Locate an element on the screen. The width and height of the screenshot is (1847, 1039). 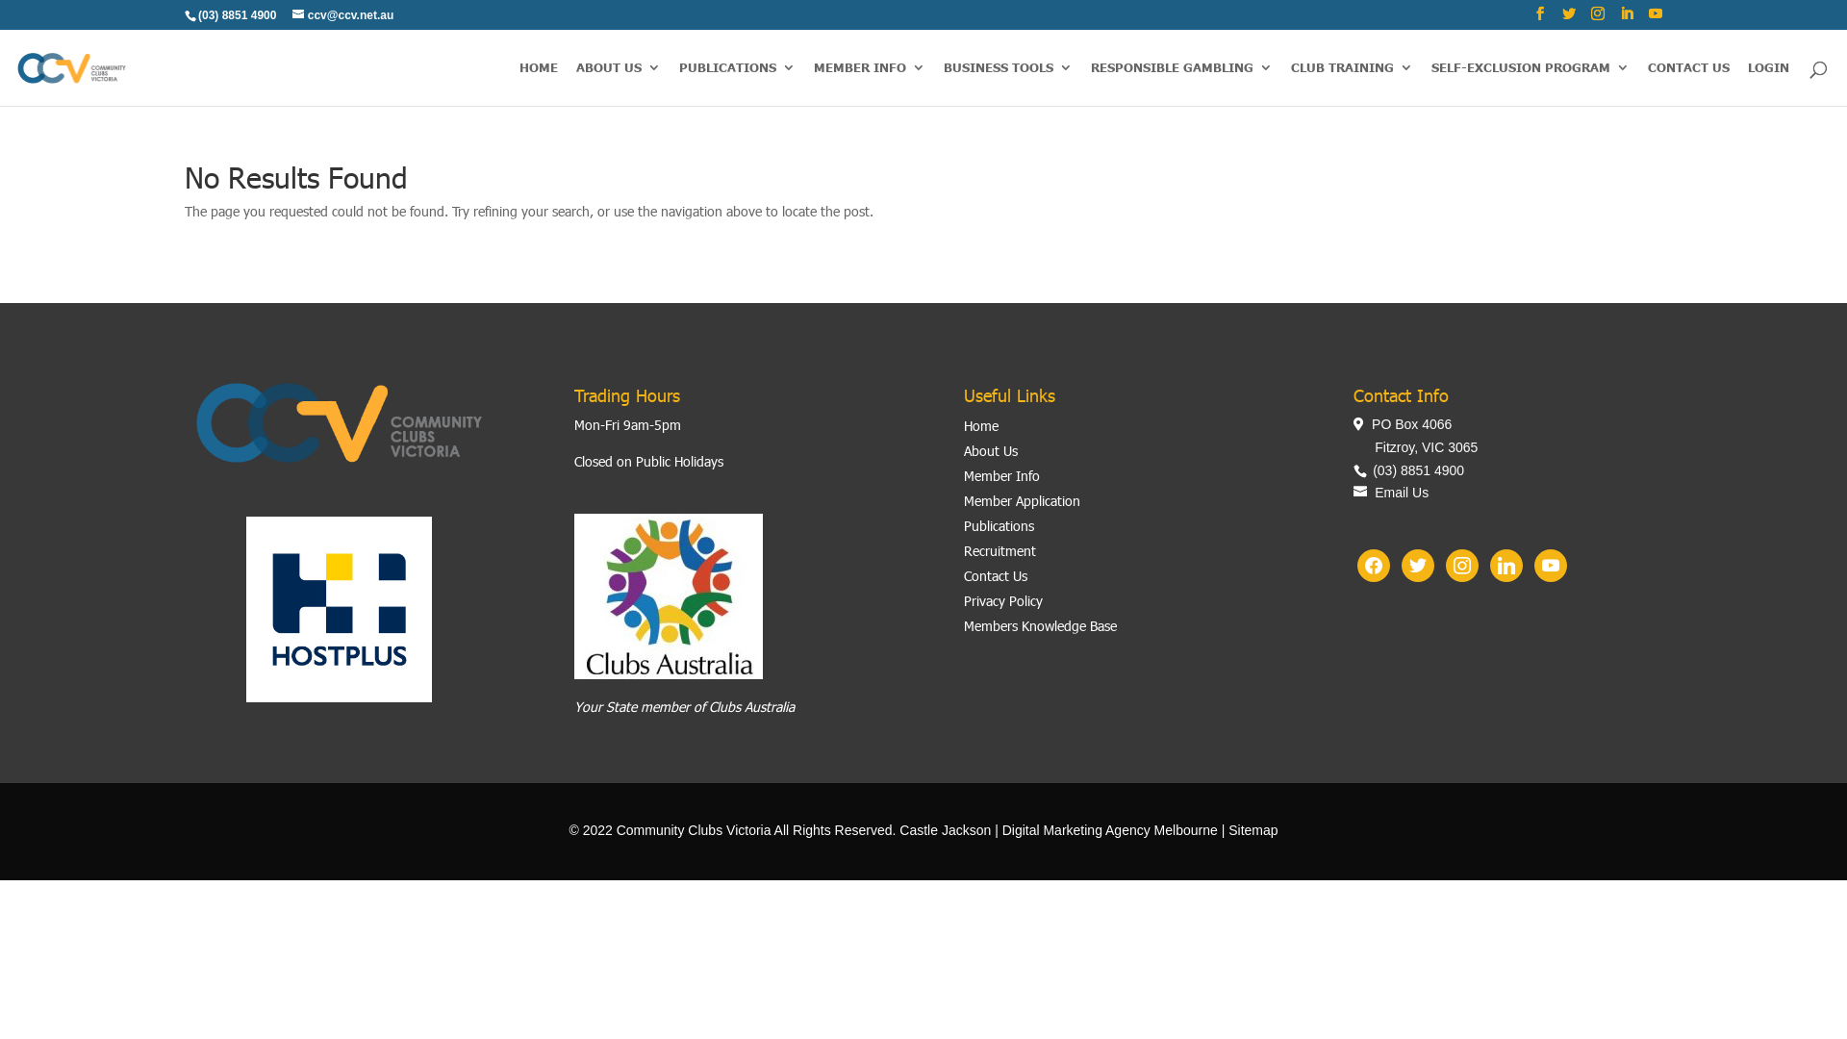
Ccv is located at coordinates (339, 421).